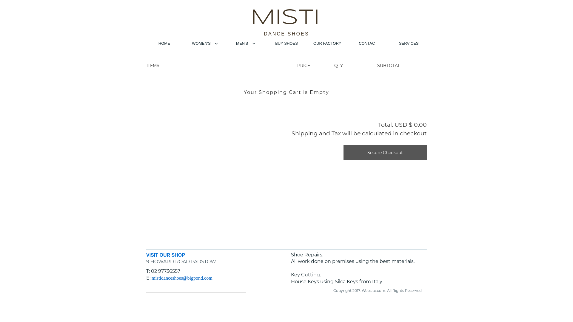 Image resolution: width=573 pixels, height=322 pixels. What do you see at coordinates (182, 278) in the screenshot?
I see `mistidanceshoes@bigpond.com` at bounding box center [182, 278].